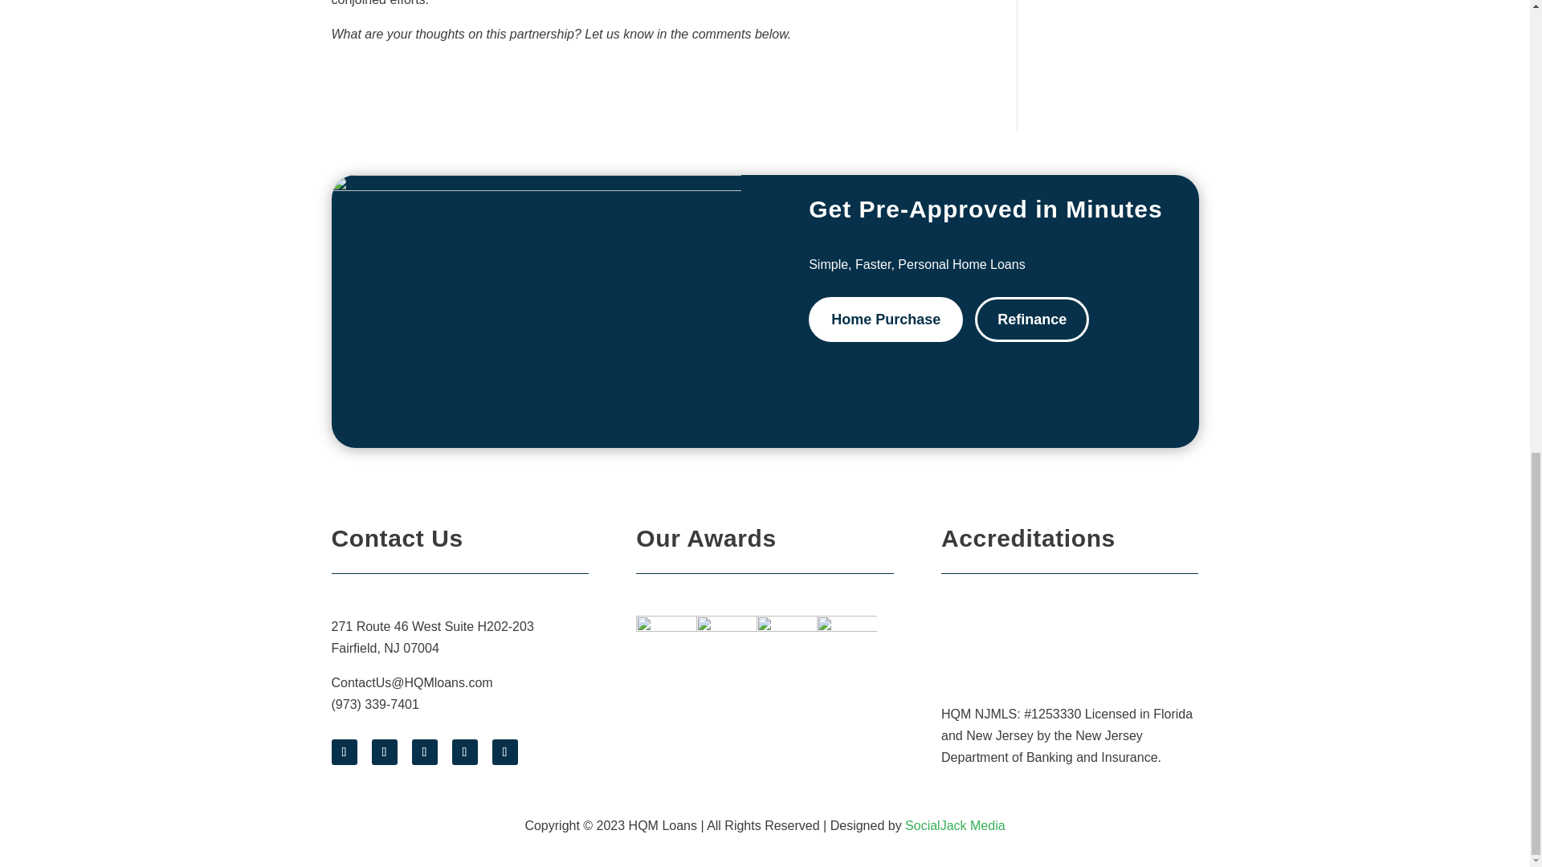  I want to click on House, so click(535, 311).